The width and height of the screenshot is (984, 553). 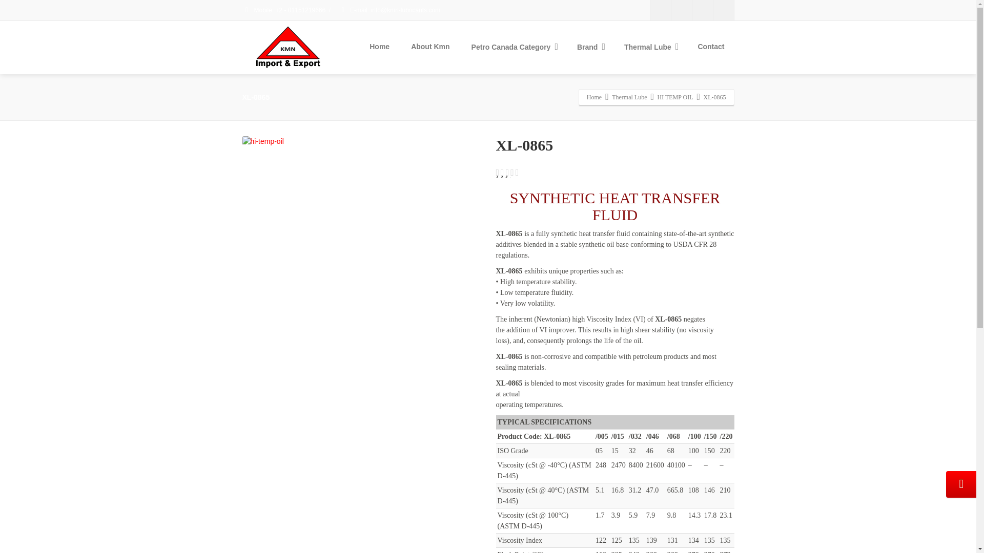 What do you see at coordinates (513, 47) in the screenshot?
I see `Petro Canada Category` at bounding box center [513, 47].